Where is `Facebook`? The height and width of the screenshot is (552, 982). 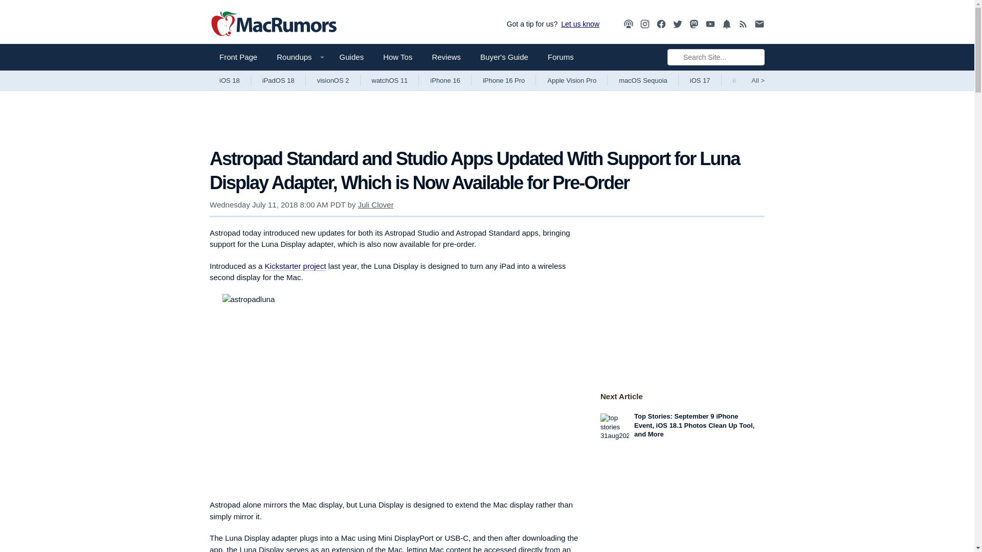
Facebook is located at coordinates (661, 24).